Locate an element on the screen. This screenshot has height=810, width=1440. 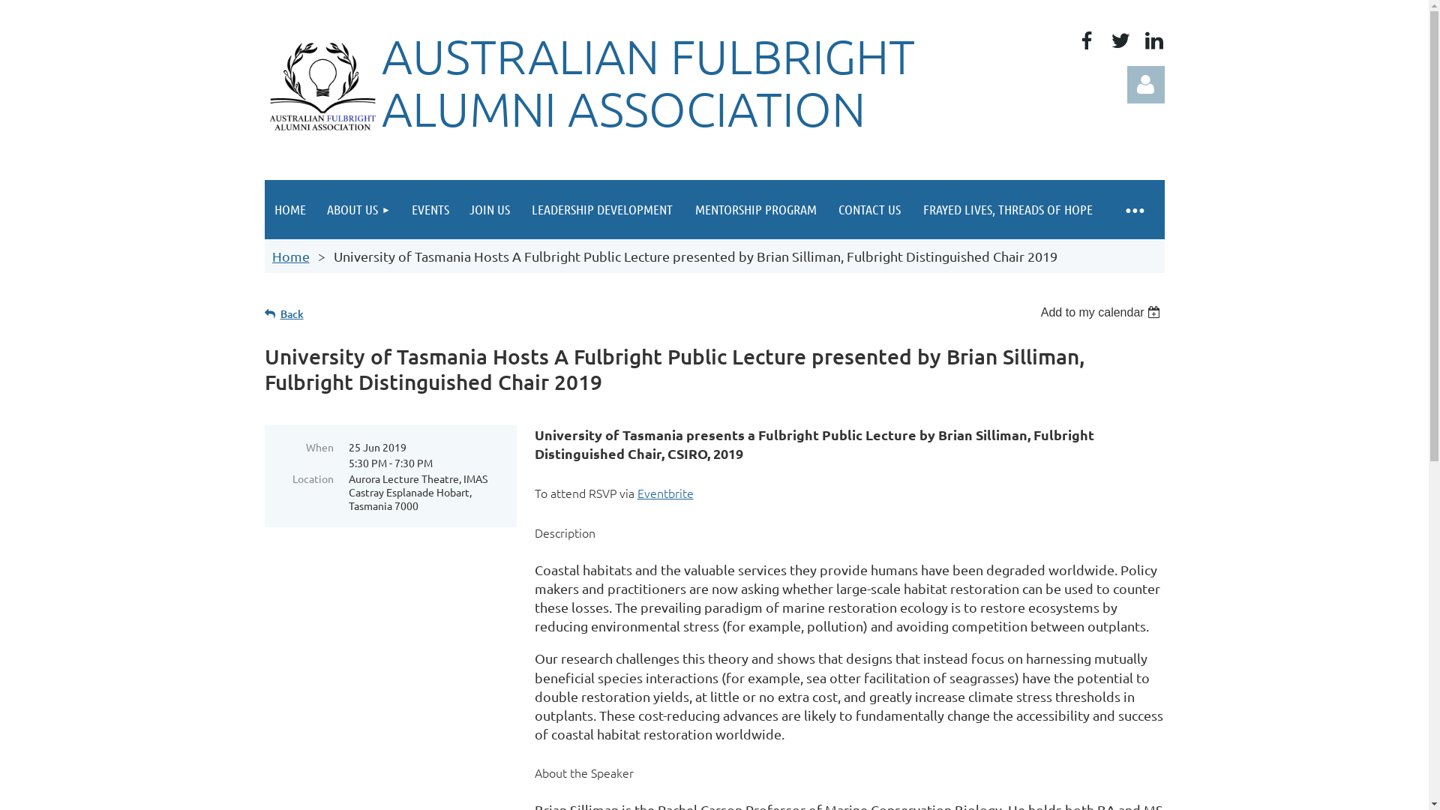
Home is located at coordinates (290, 256).